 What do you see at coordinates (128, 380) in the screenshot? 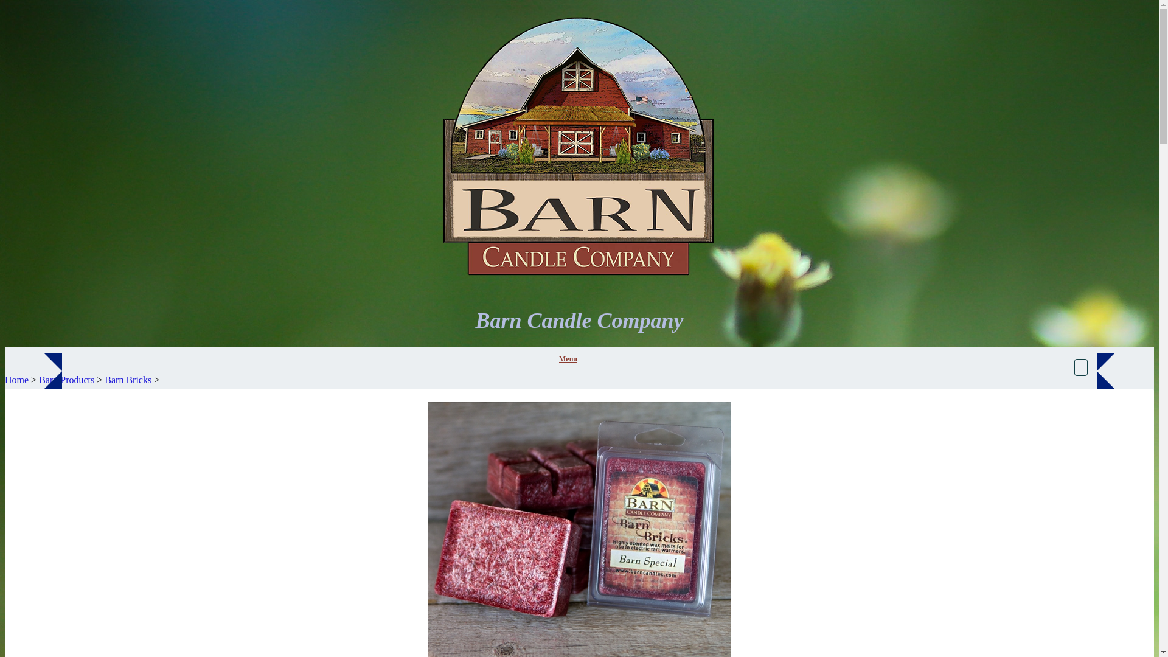
I see `Barn Bricks` at bounding box center [128, 380].